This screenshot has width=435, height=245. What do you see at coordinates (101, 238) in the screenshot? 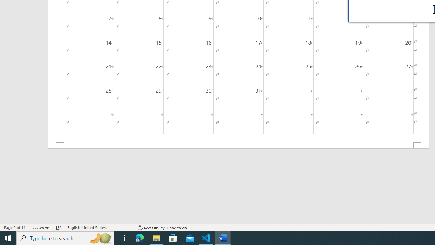
I see `Search highlights icon opens search home window` at bounding box center [101, 238].